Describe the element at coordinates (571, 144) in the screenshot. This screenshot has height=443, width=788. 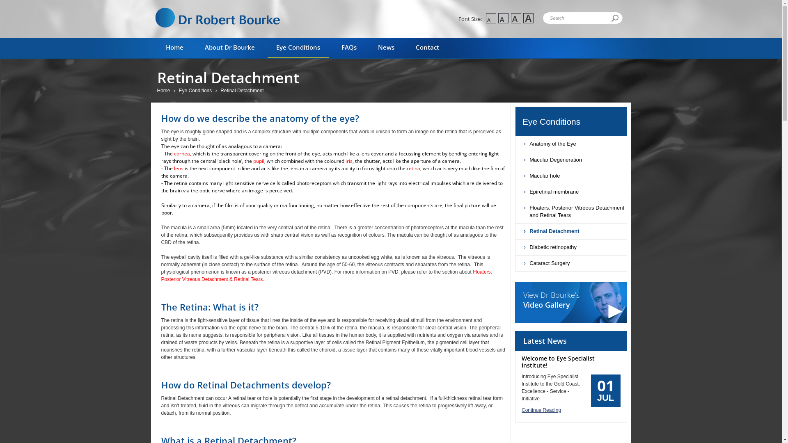
I see `Anatomy of the Eye` at that location.